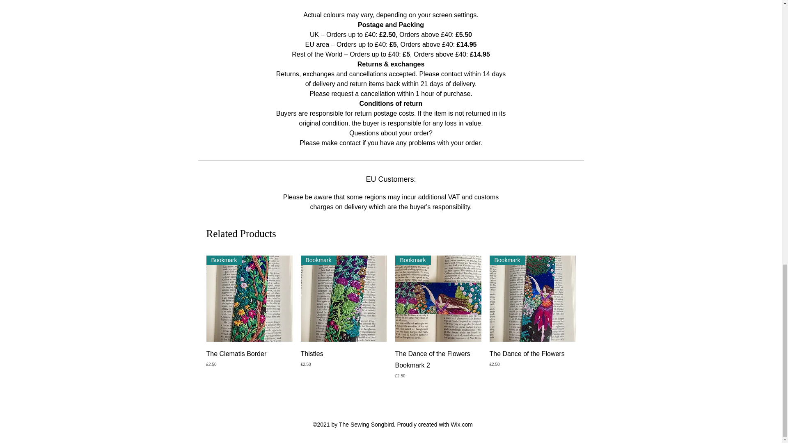 The image size is (788, 443). Describe the element at coordinates (249, 299) in the screenshot. I see `Bookmark` at that location.